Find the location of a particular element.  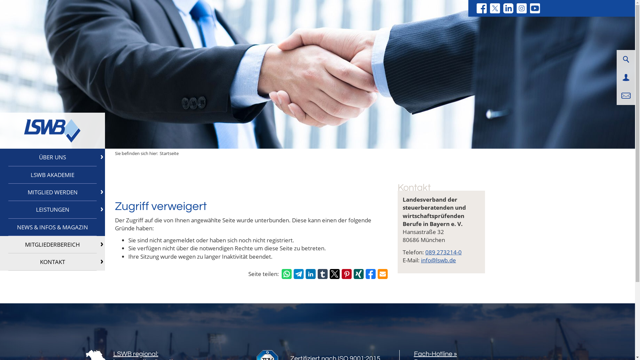

MITGLIEDERBEREICH is located at coordinates (53, 245).